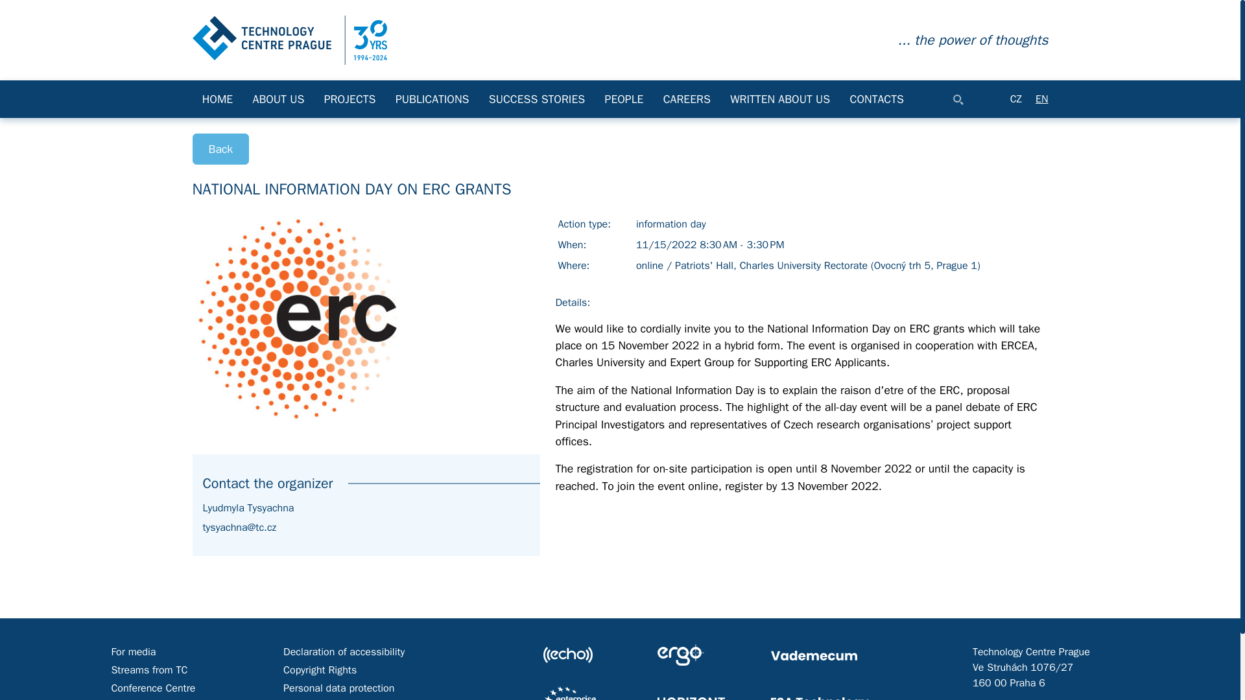 This screenshot has height=700, width=1245. Describe the element at coordinates (220, 149) in the screenshot. I see `Back` at that location.